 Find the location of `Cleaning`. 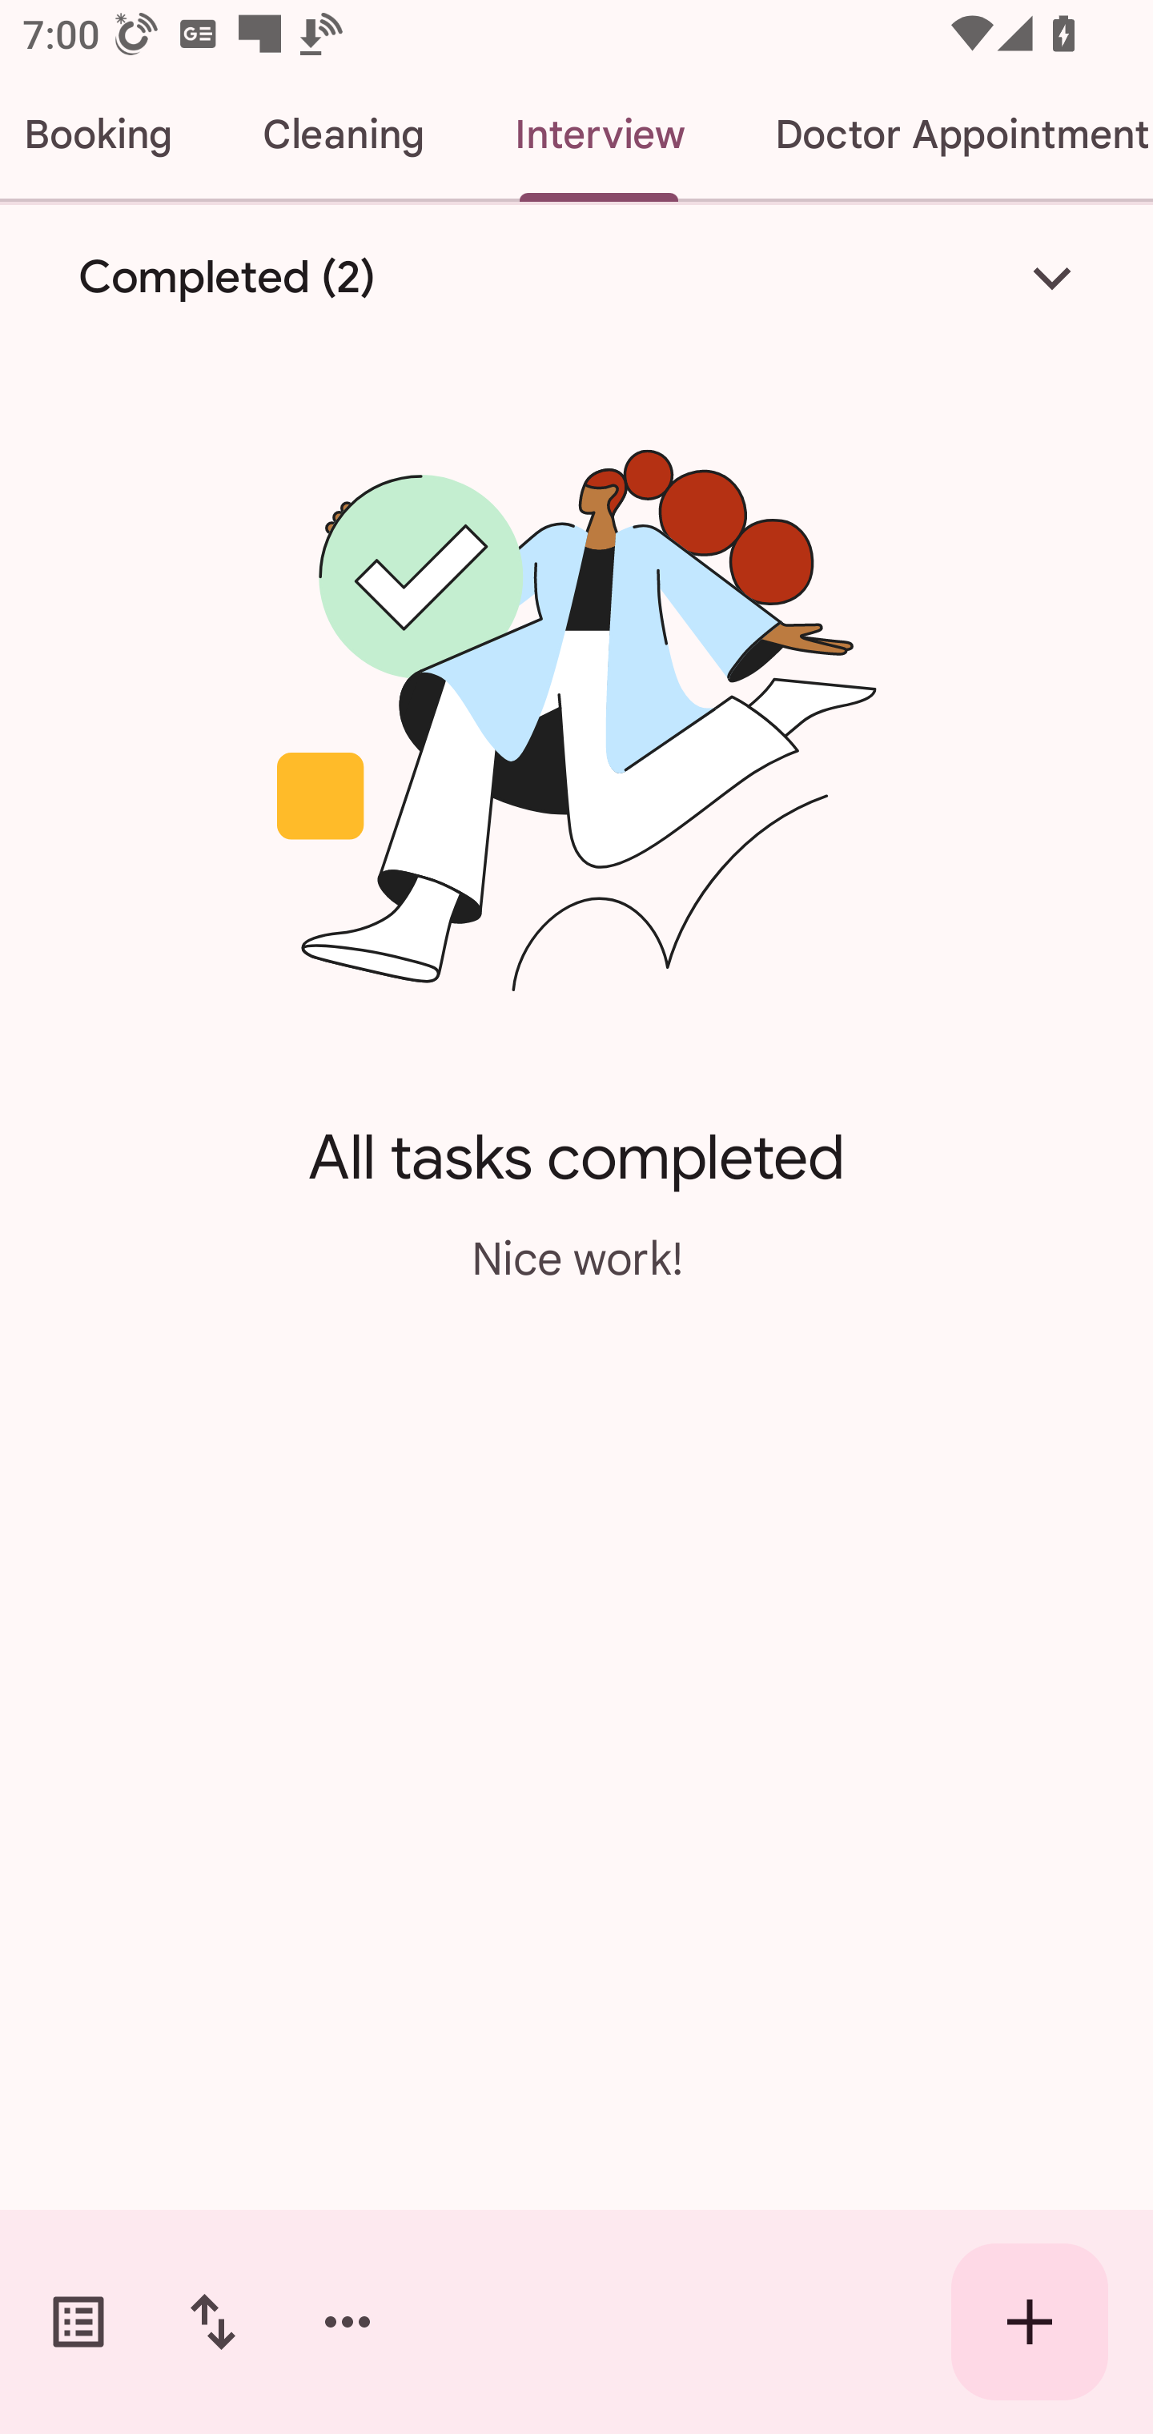

Cleaning is located at coordinates (343, 135).